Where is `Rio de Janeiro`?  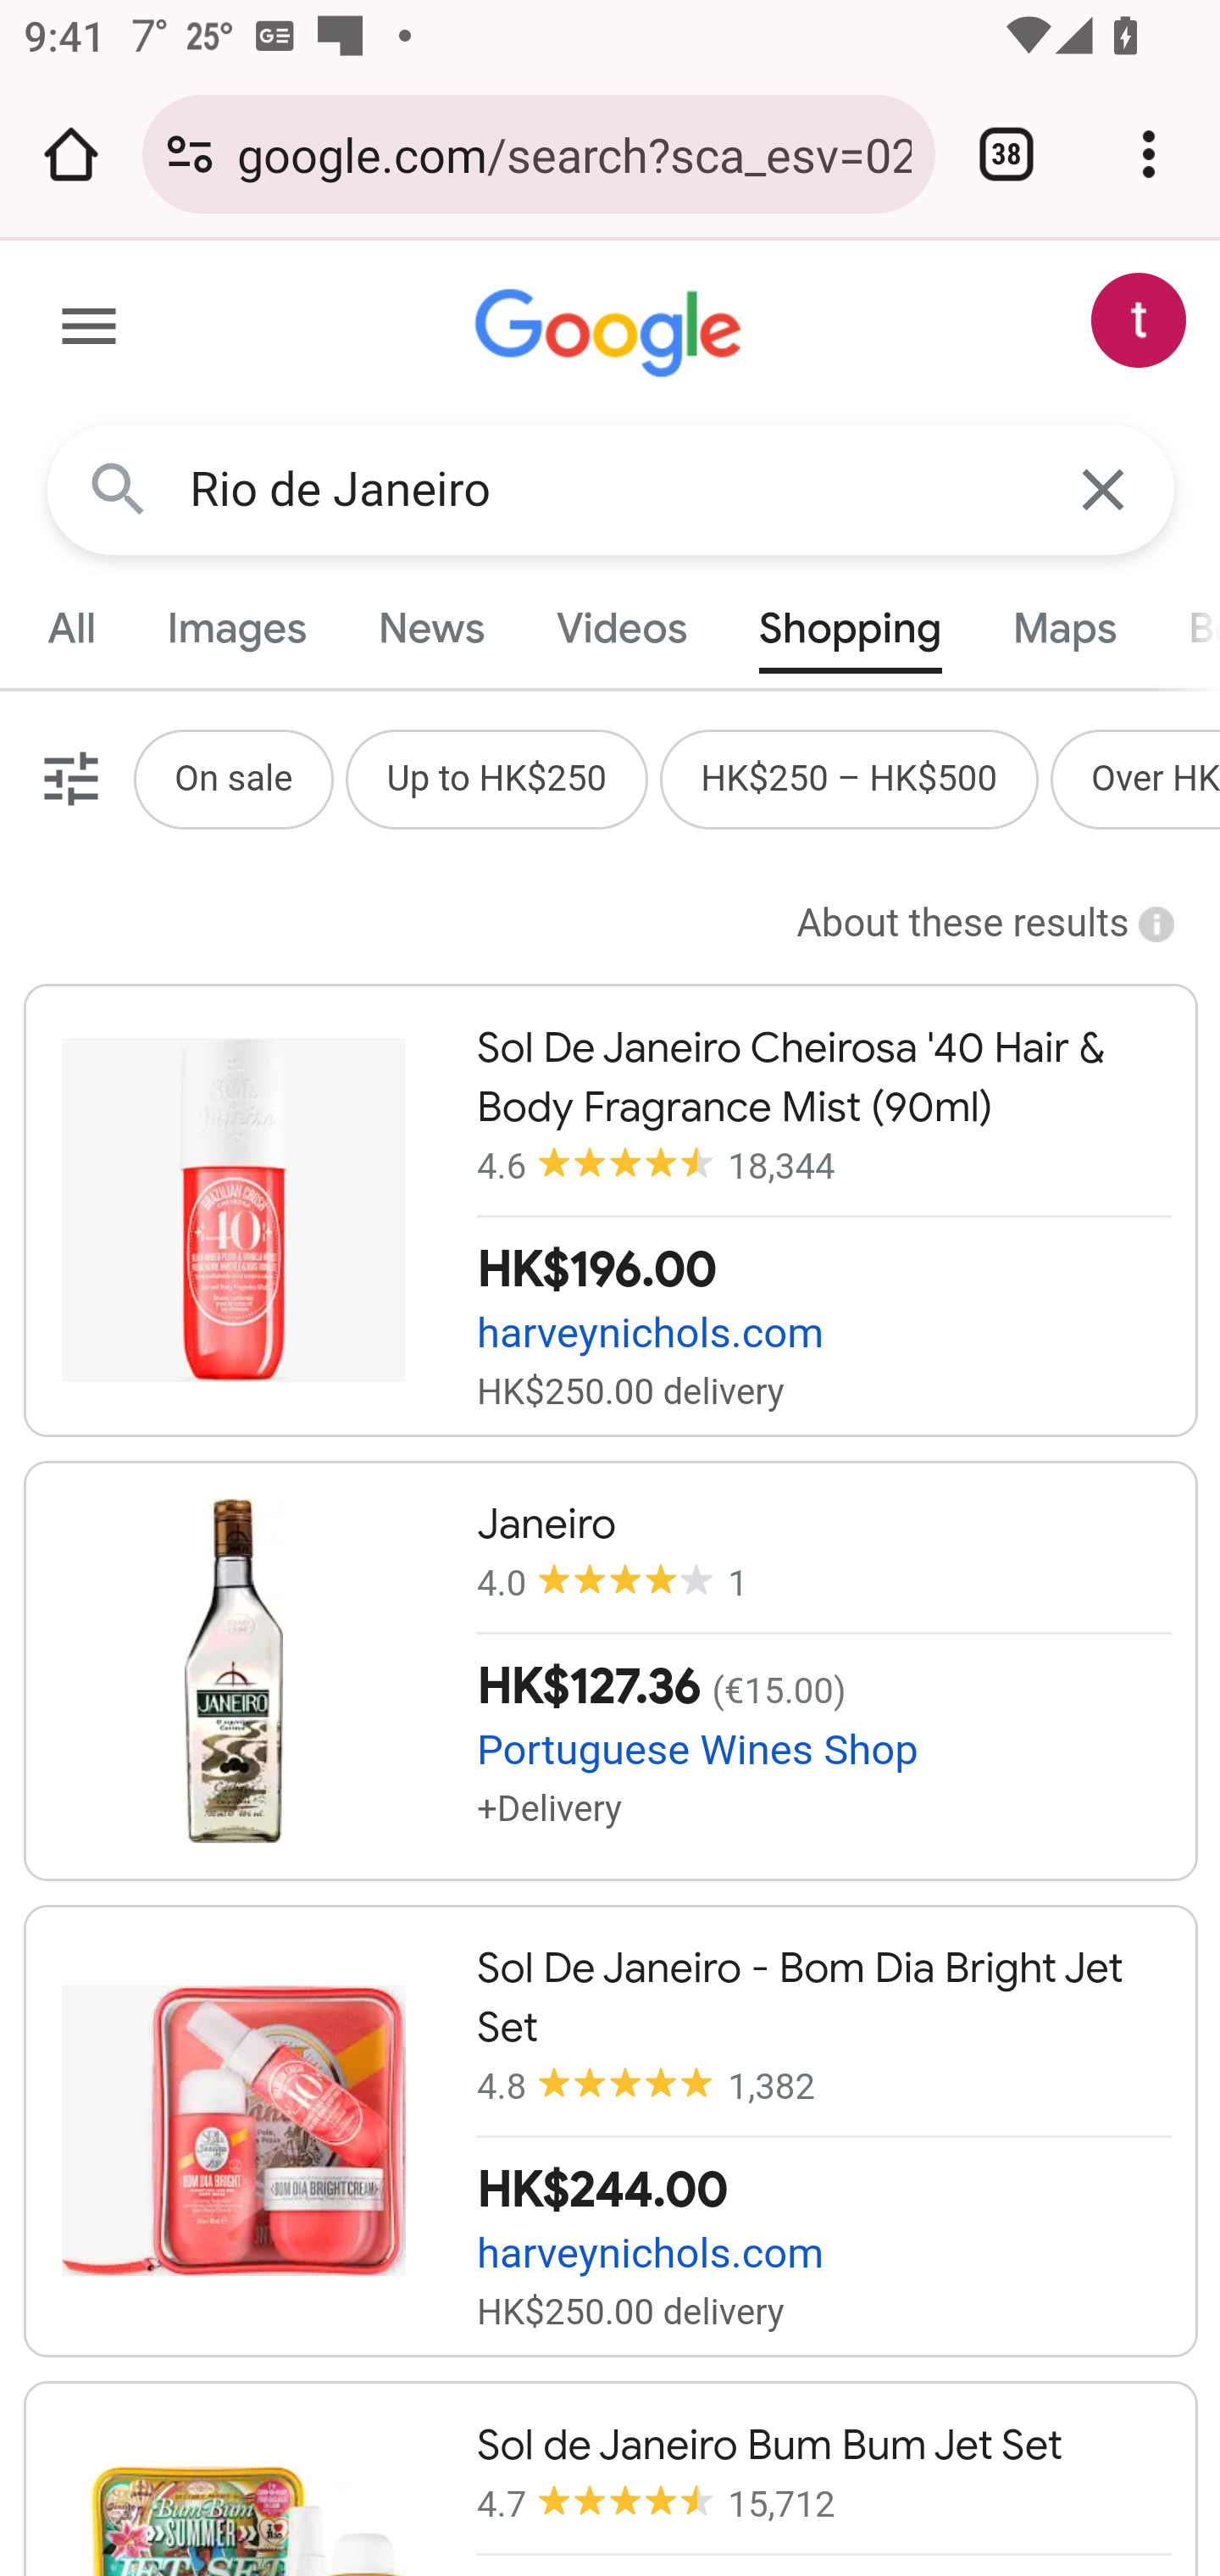
Rio de Janeiro is located at coordinates (612, 490).